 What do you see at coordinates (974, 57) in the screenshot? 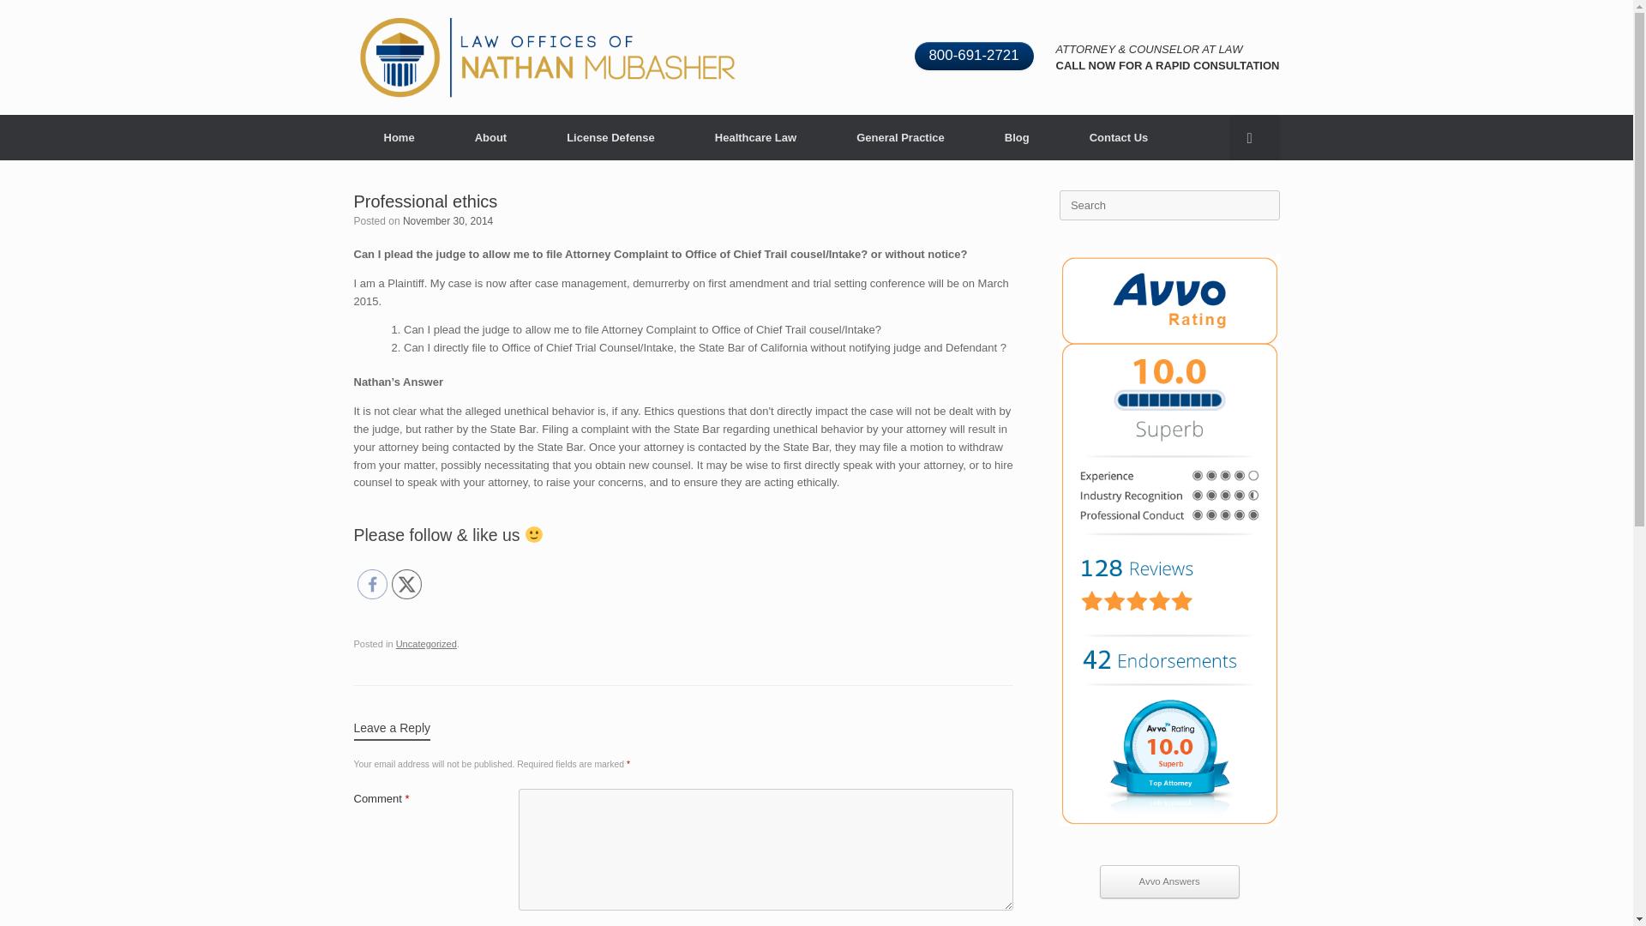
I see `800-691-2721` at bounding box center [974, 57].